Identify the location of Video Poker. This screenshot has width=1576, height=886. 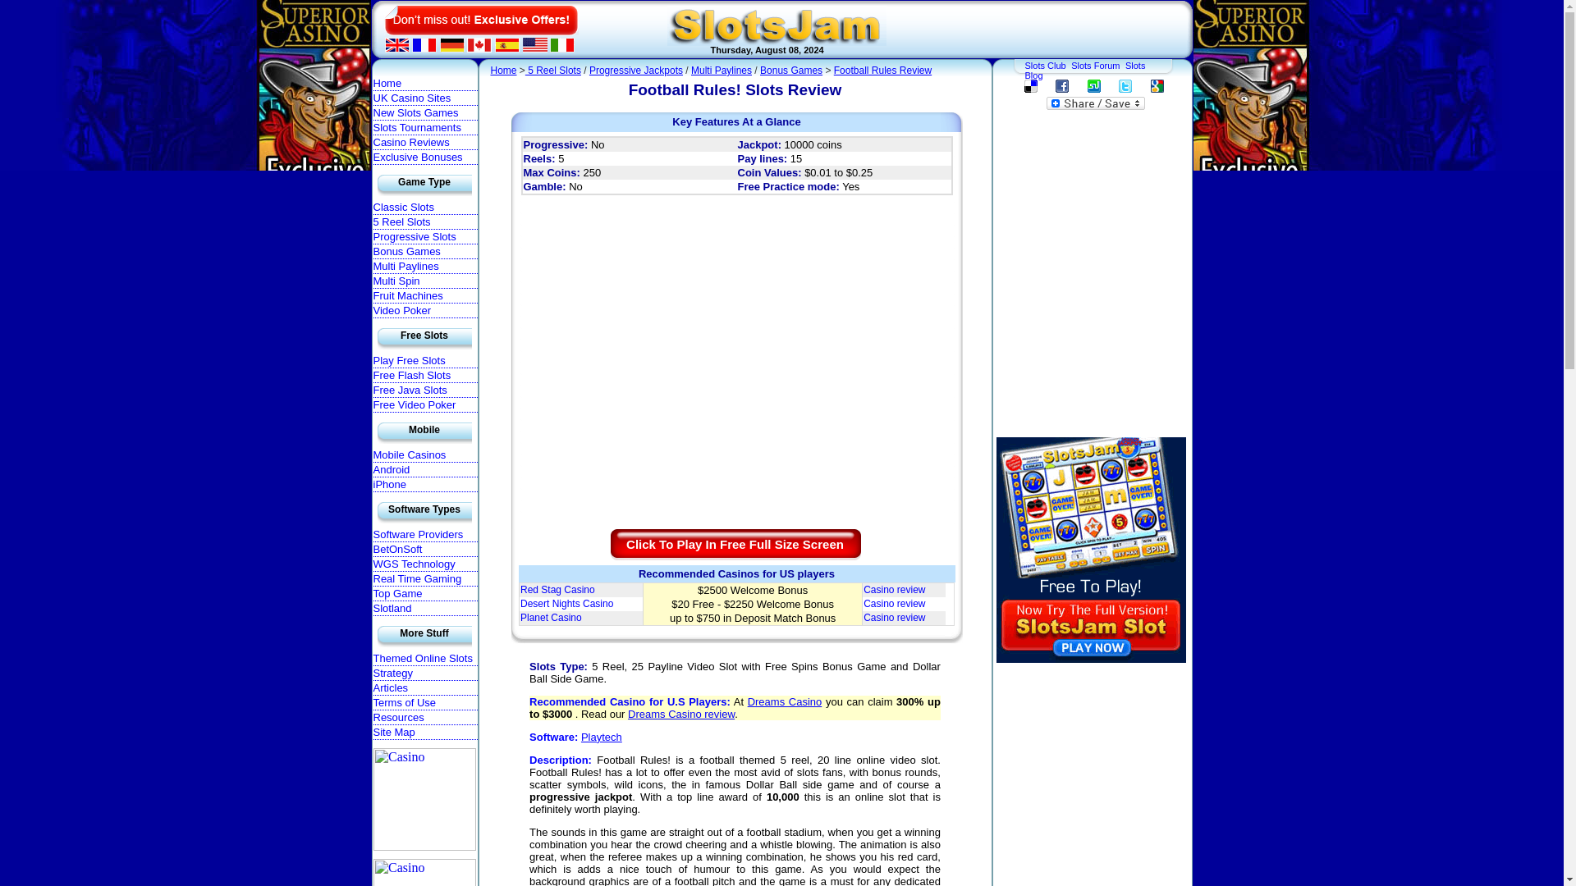
(424, 310).